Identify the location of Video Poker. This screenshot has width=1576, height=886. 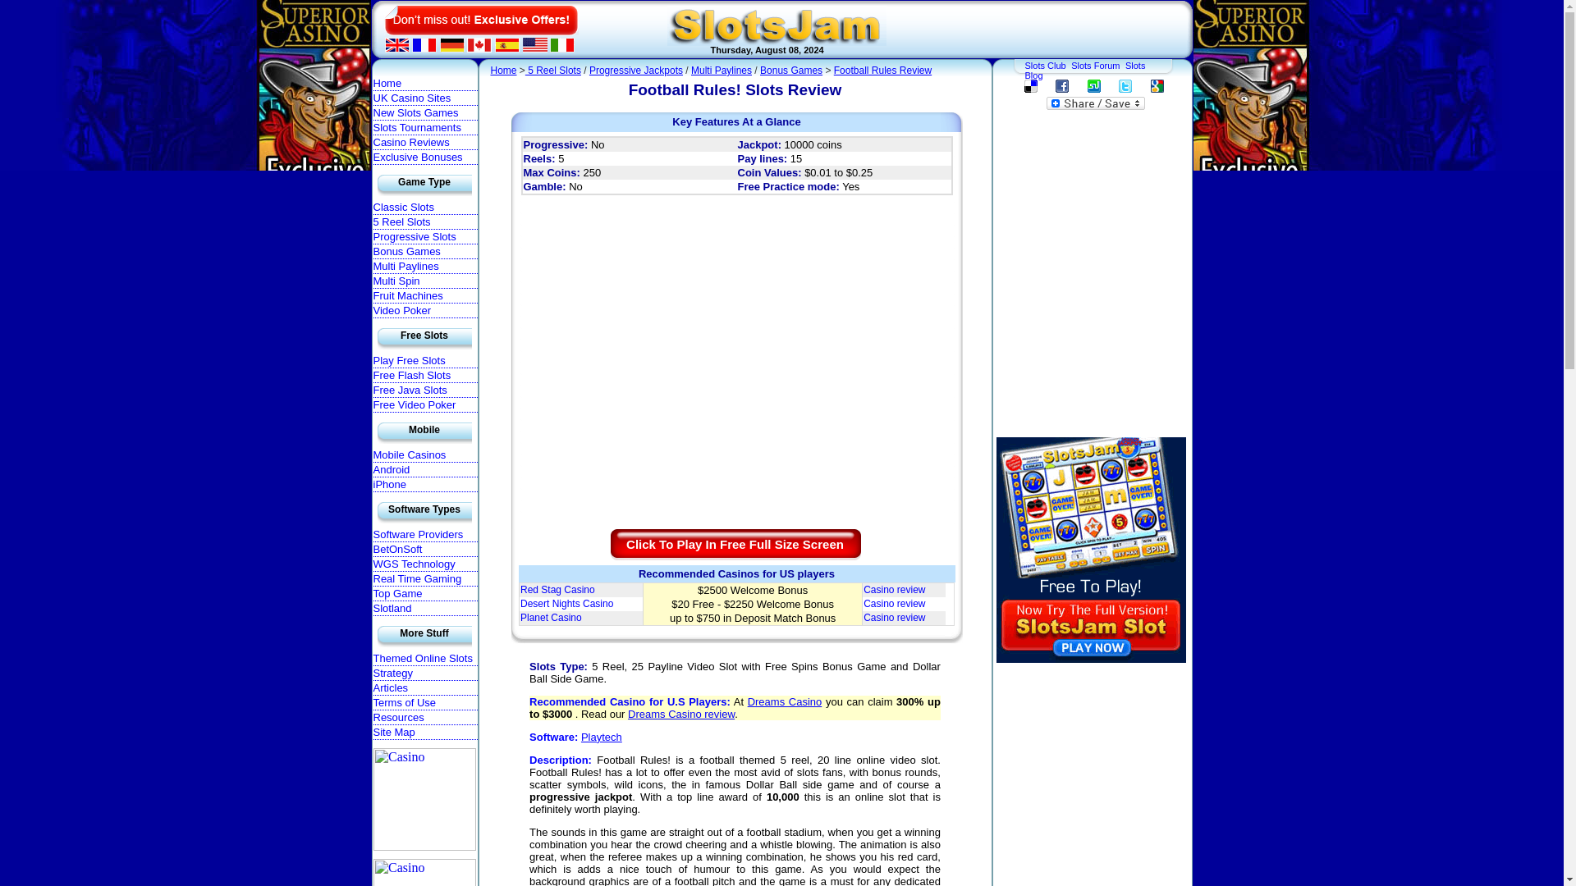
(424, 310).